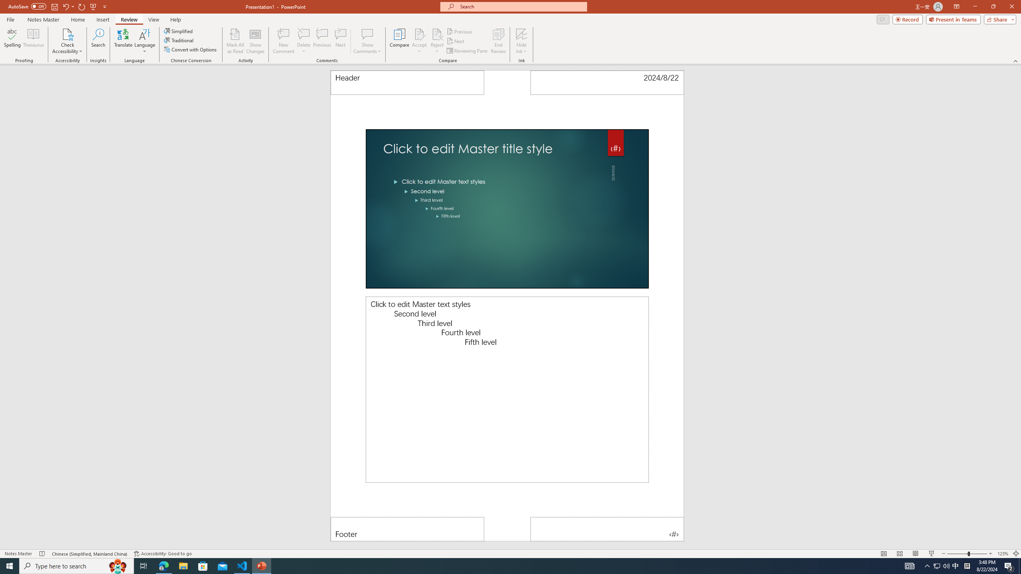 The height and width of the screenshot is (574, 1021). I want to click on Traditional, so click(179, 40).